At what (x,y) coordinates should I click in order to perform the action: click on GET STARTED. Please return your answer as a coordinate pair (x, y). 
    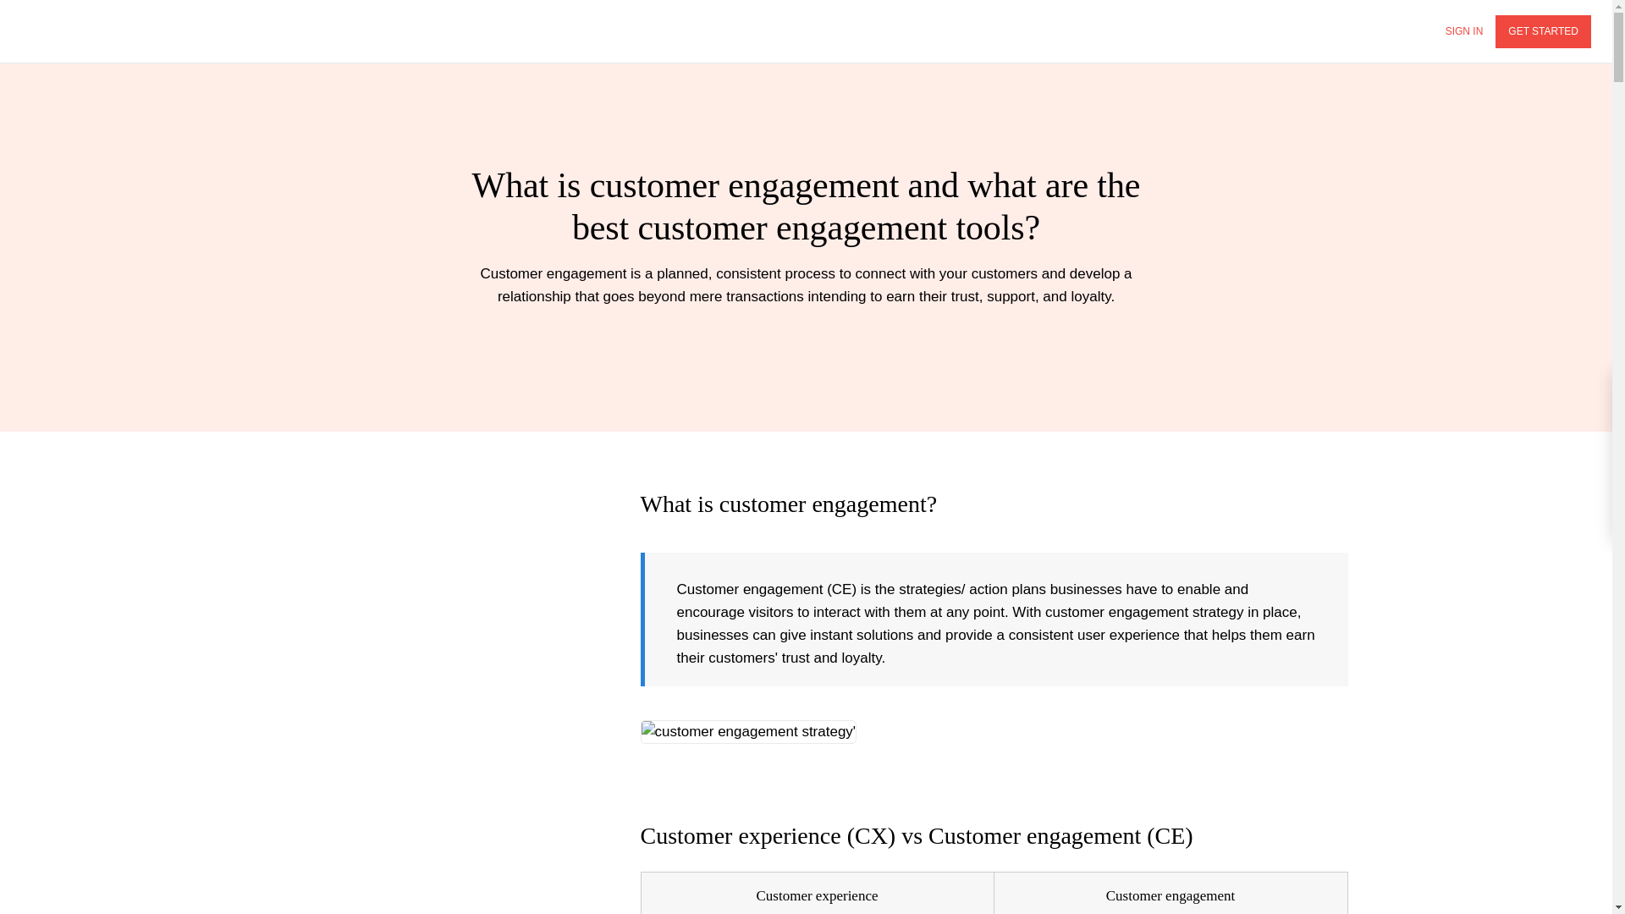
    Looking at the image, I should click on (1542, 32).